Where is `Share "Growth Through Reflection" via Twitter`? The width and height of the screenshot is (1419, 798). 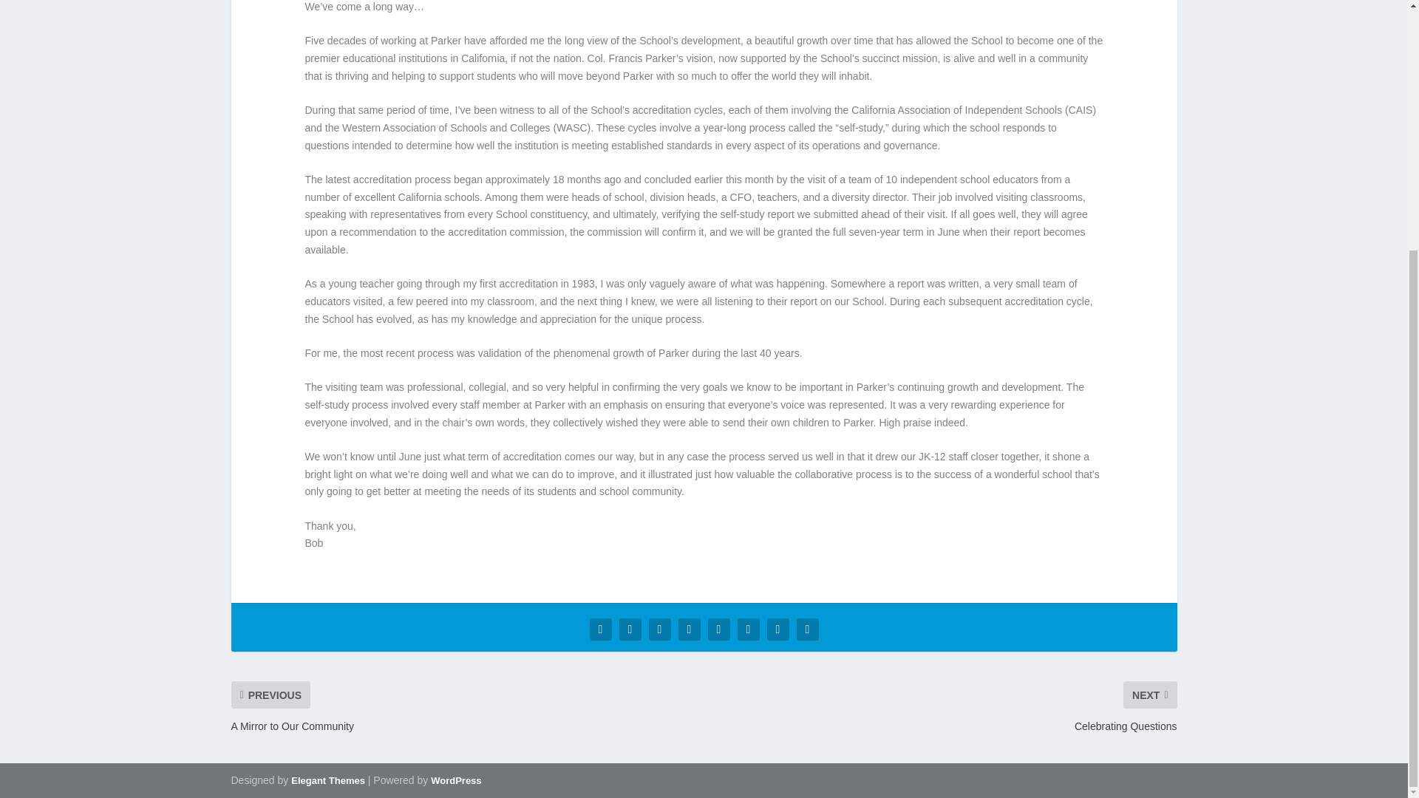
Share "Growth Through Reflection" via Twitter is located at coordinates (629, 629).